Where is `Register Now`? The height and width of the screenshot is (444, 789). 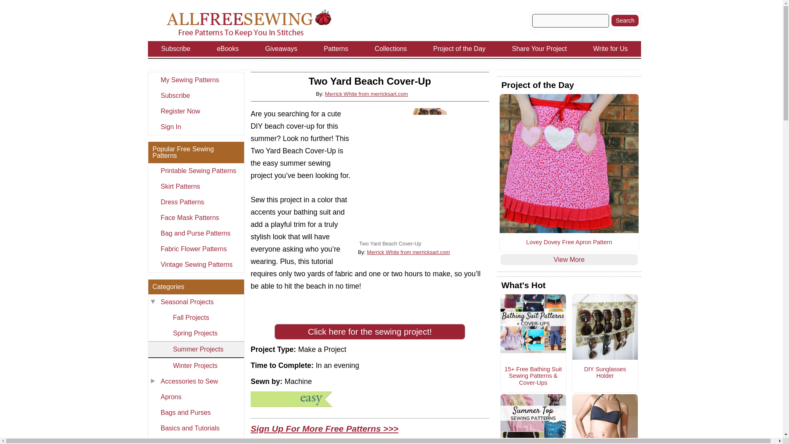 Register Now is located at coordinates (196, 111).